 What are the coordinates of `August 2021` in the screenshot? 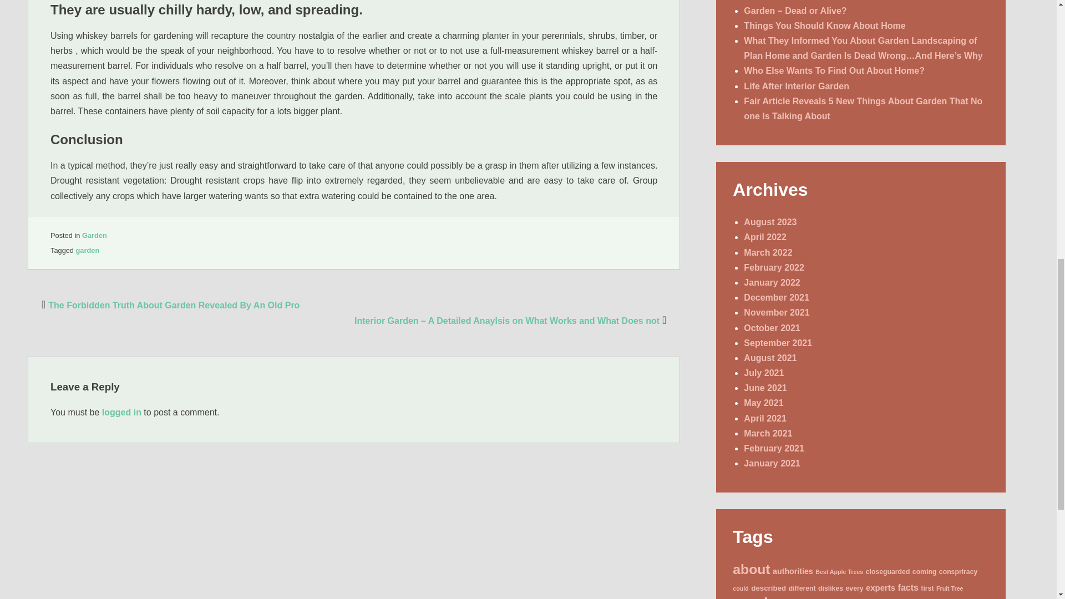 It's located at (770, 358).